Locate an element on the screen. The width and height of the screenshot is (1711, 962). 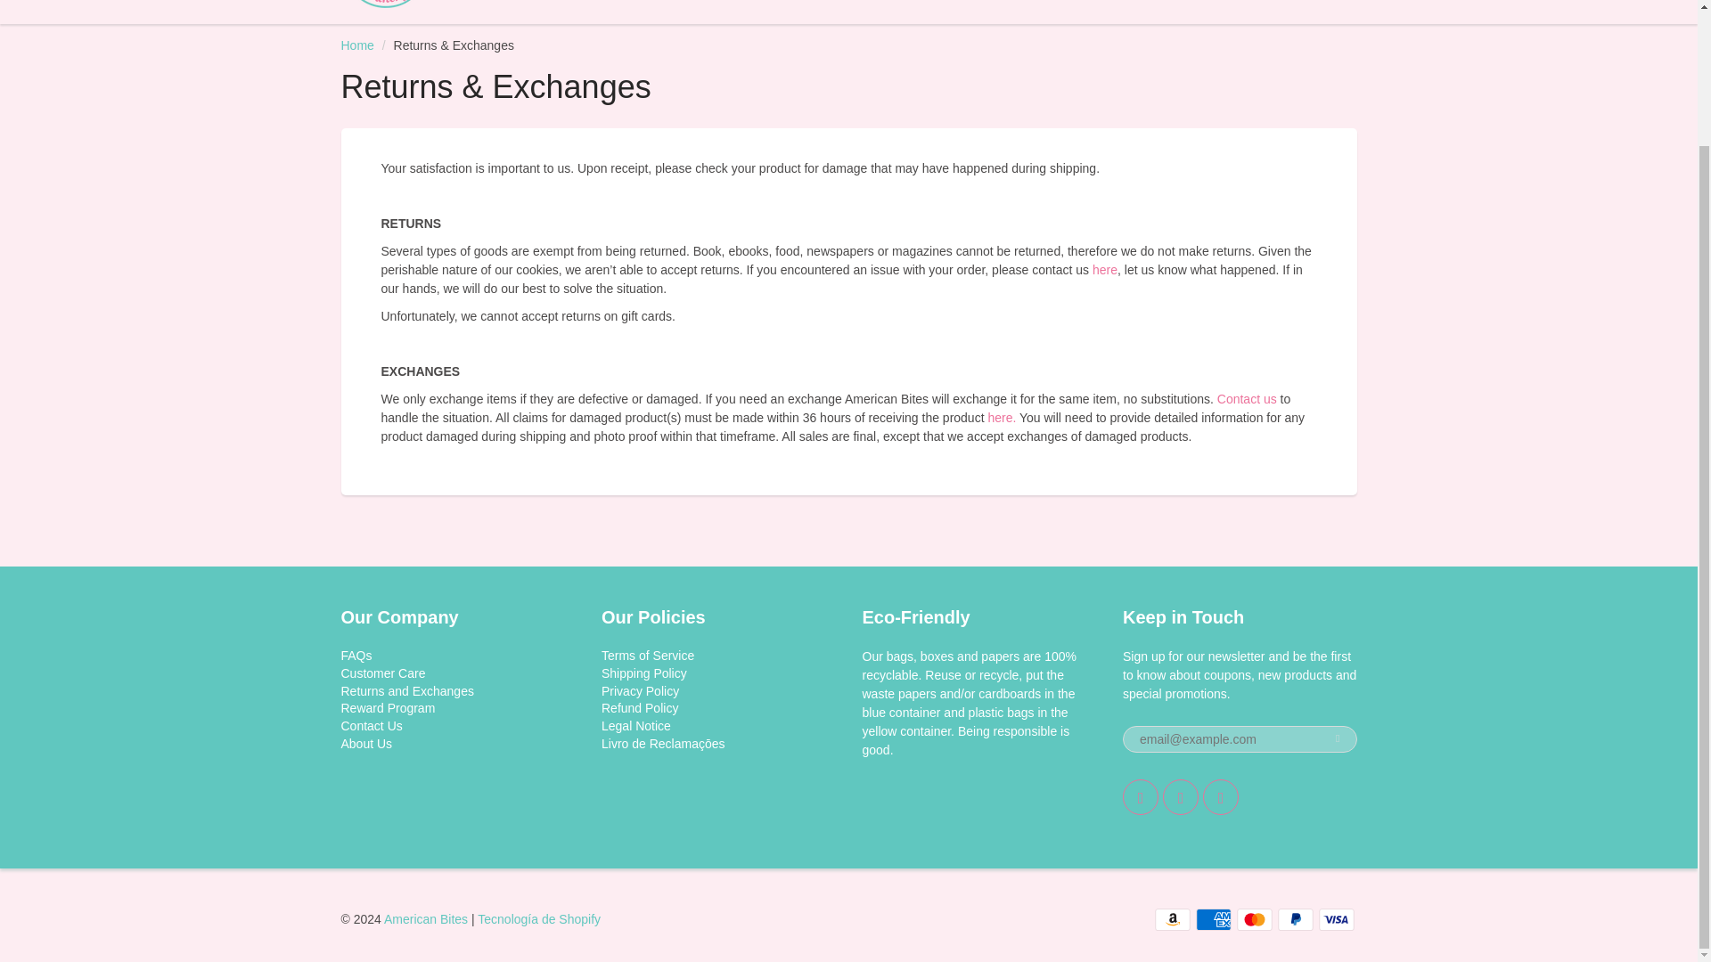
Shipping Policy is located at coordinates (644, 673).